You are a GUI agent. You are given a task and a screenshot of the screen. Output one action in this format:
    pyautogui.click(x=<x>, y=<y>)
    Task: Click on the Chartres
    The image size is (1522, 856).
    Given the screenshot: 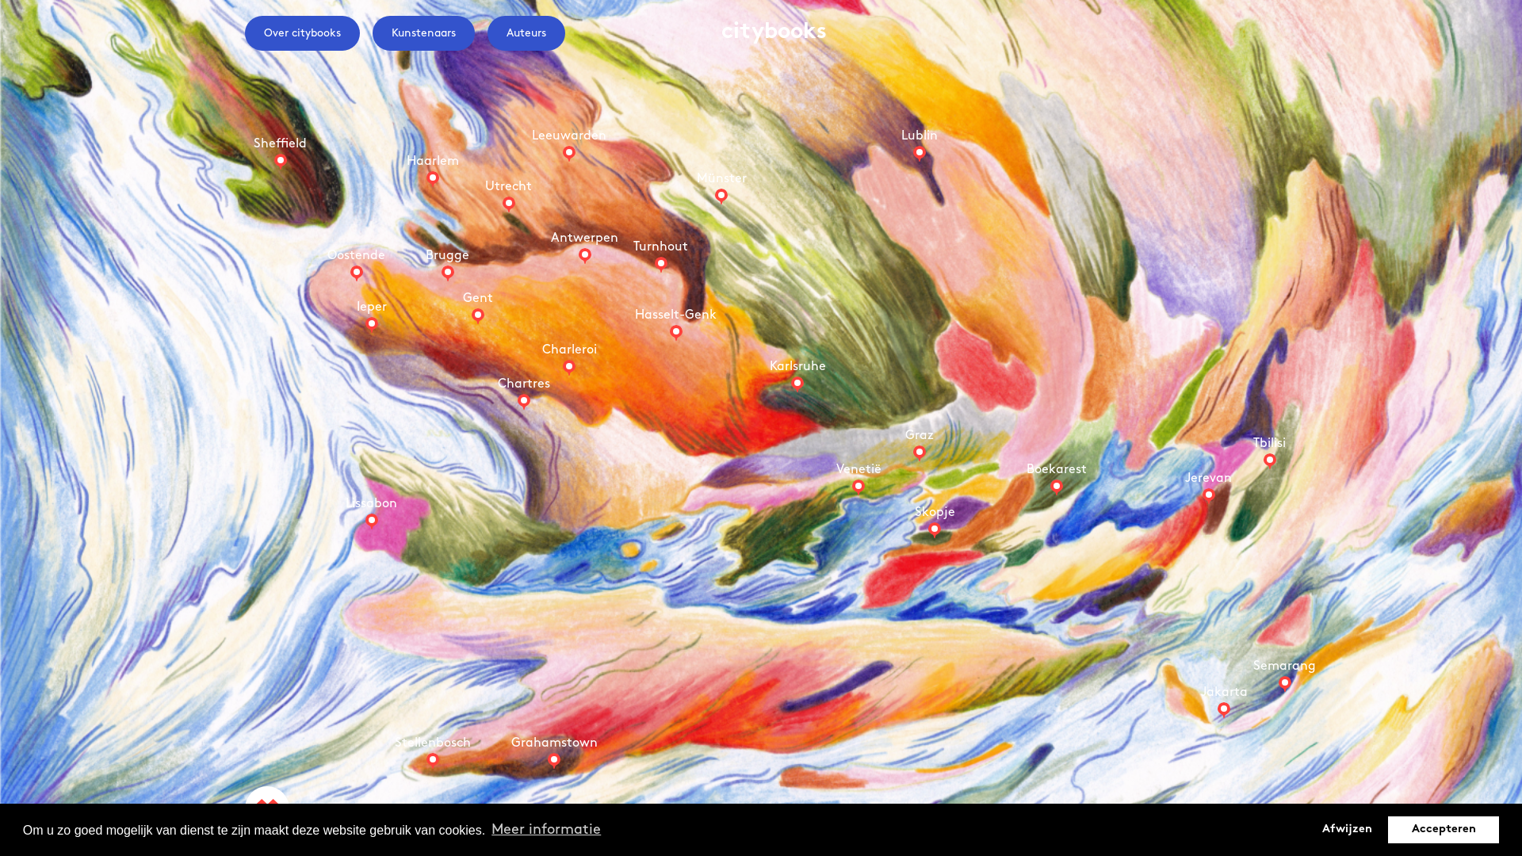 What is the action you would take?
    pyautogui.click(x=524, y=402)
    